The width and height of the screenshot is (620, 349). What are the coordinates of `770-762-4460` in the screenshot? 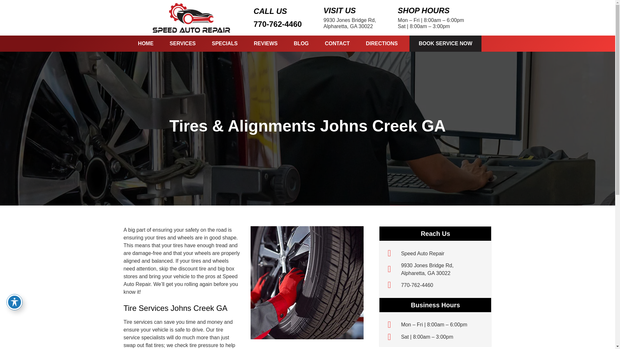 It's located at (417, 285).